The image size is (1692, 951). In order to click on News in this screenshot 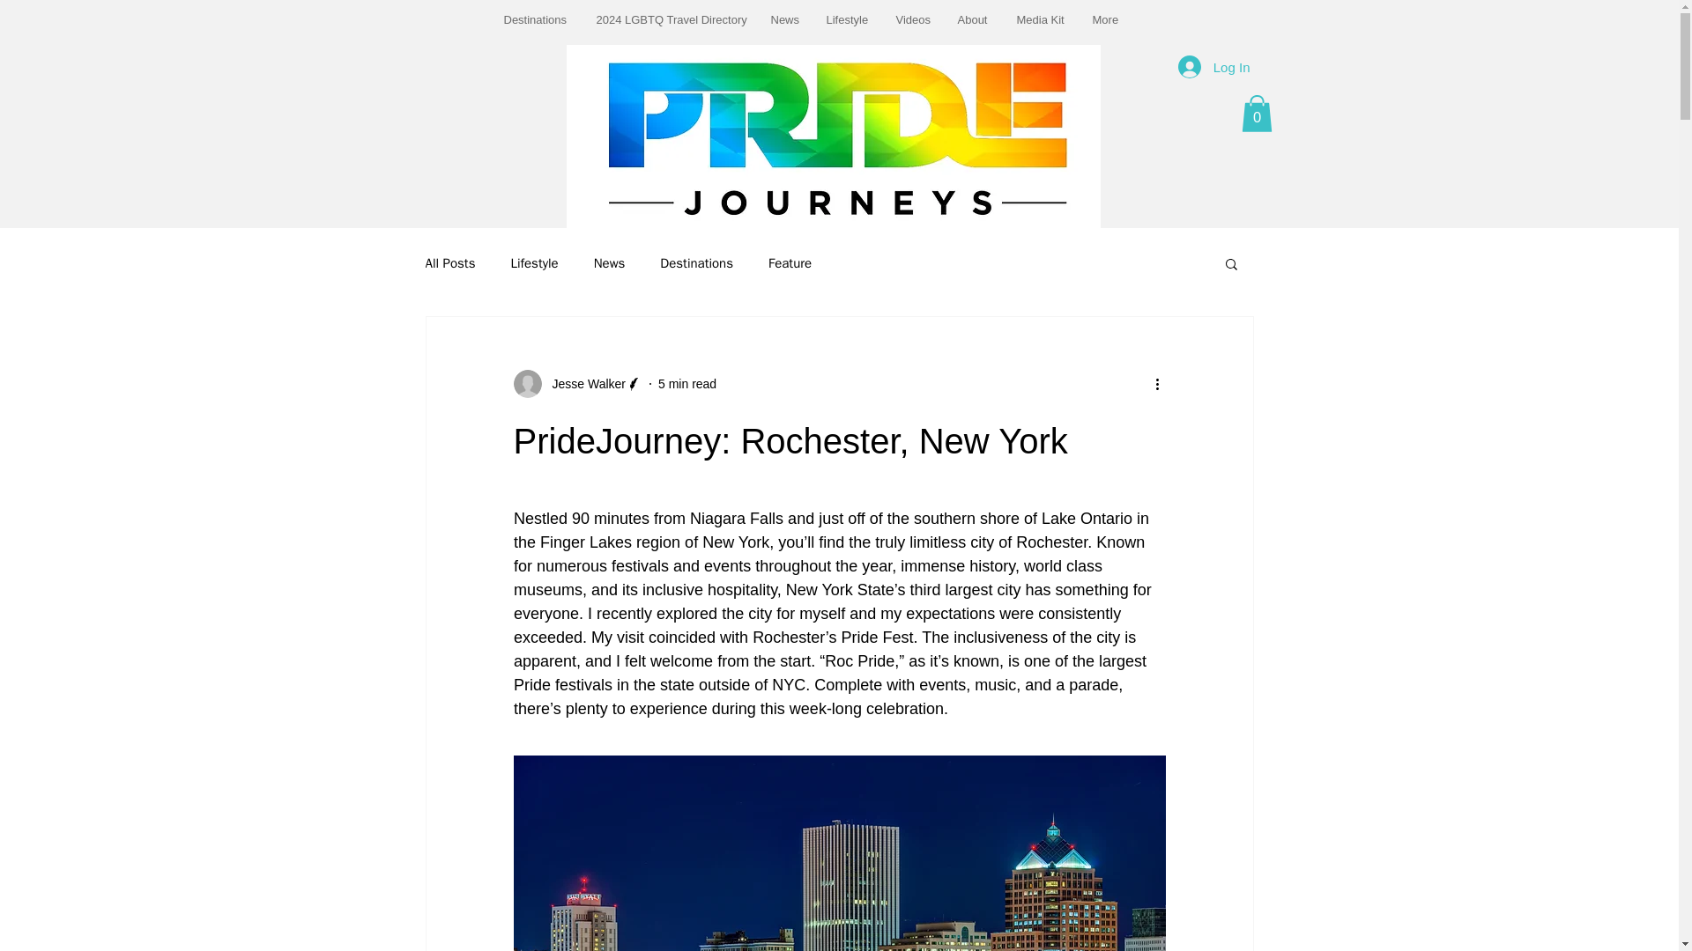, I will do `click(786, 19)`.